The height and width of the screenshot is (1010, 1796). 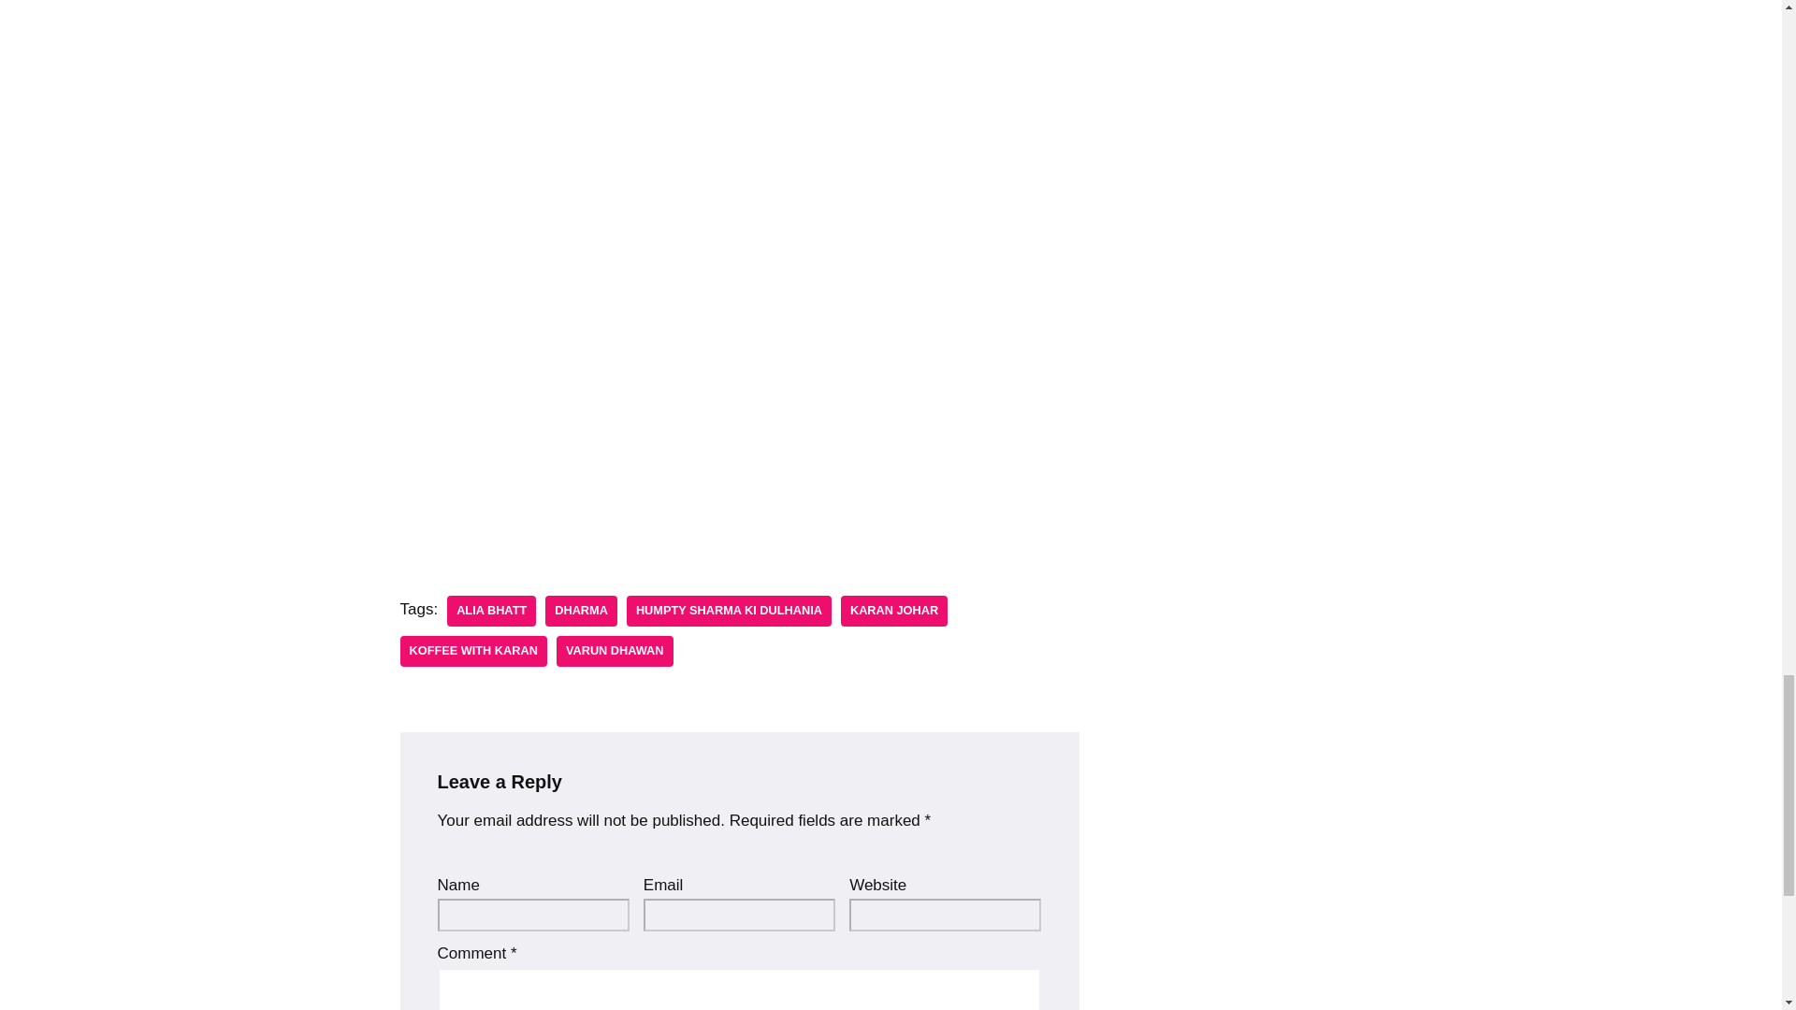 I want to click on Humpty Sharma Ki Dulhania, so click(x=729, y=611).